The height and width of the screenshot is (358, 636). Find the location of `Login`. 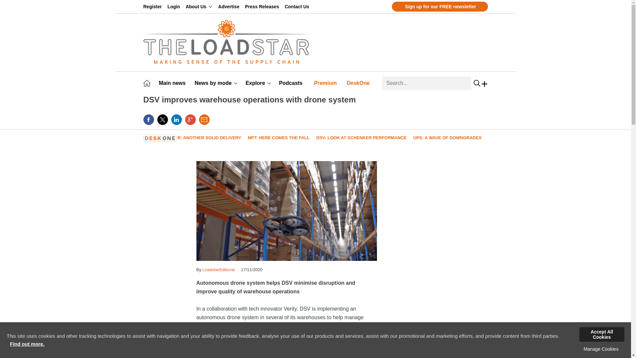

Login is located at coordinates (175, 7).